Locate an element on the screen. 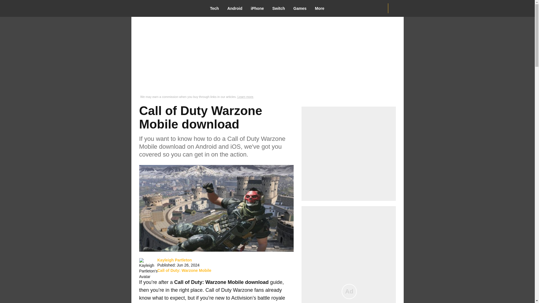 The height and width of the screenshot is (303, 539). Call of Duty Warzone Mobile download is located at coordinates (216, 208).